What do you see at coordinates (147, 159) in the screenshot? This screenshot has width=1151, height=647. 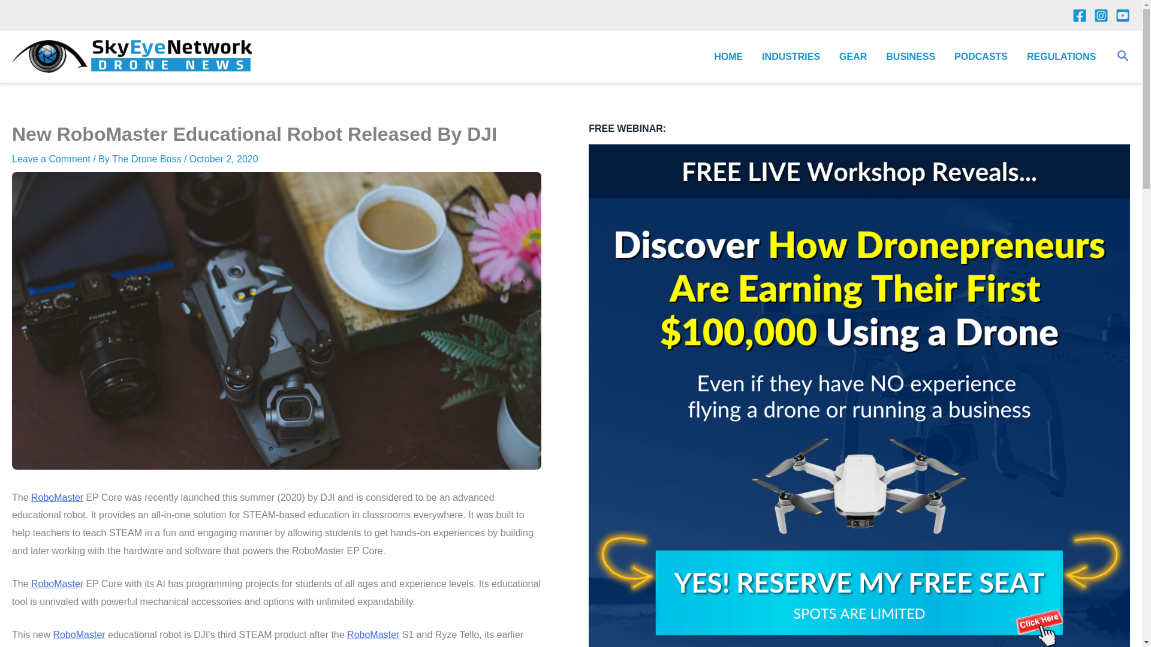 I see `The Drone Boss` at bounding box center [147, 159].